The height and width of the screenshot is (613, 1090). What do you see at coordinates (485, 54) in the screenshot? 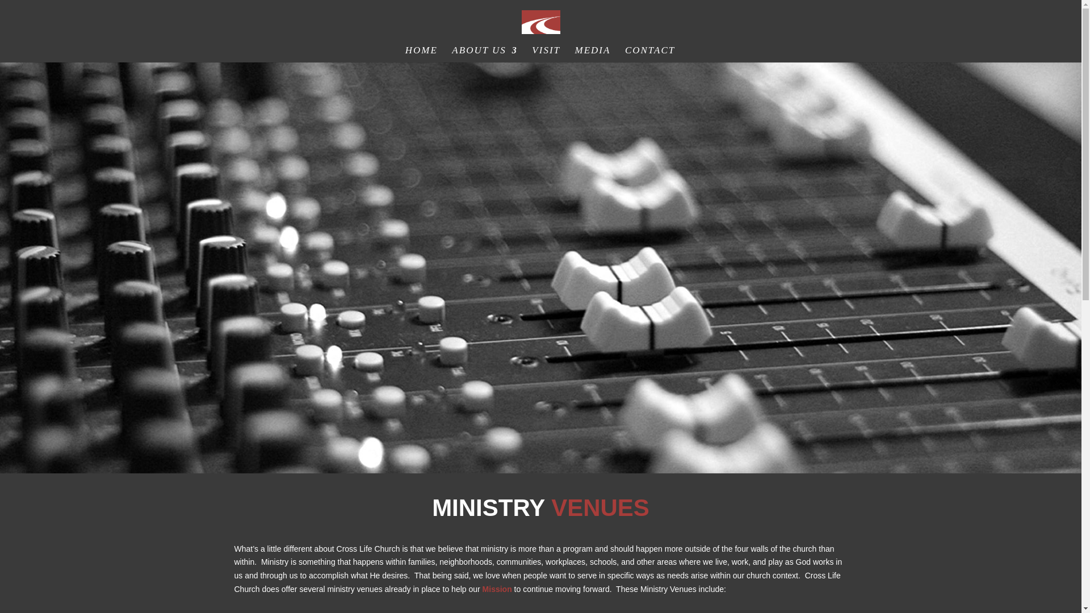
I see `ABOUT US` at bounding box center [485, 54].